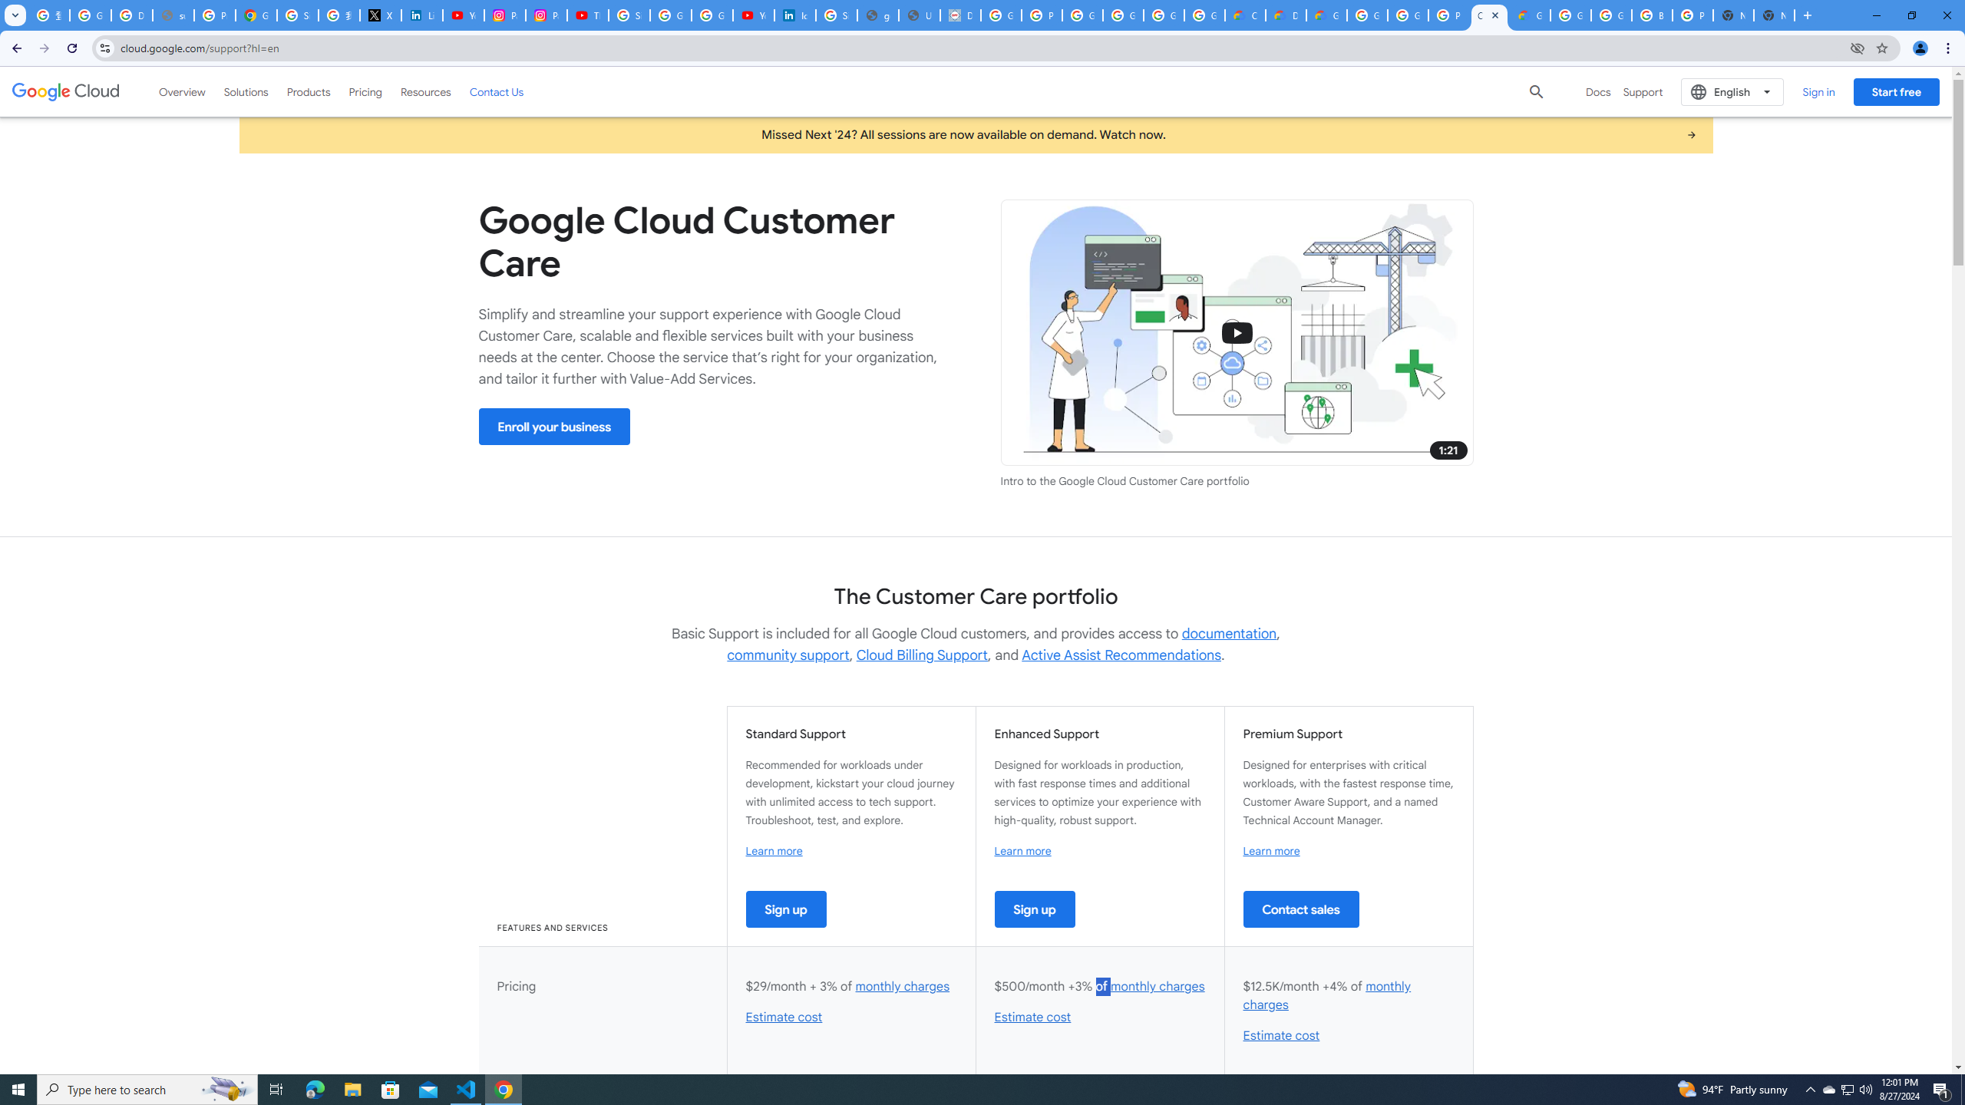  Describe the element at coordinates (1531, 15) in the screenshot. I see `Google Cloud Service Health` at that location.